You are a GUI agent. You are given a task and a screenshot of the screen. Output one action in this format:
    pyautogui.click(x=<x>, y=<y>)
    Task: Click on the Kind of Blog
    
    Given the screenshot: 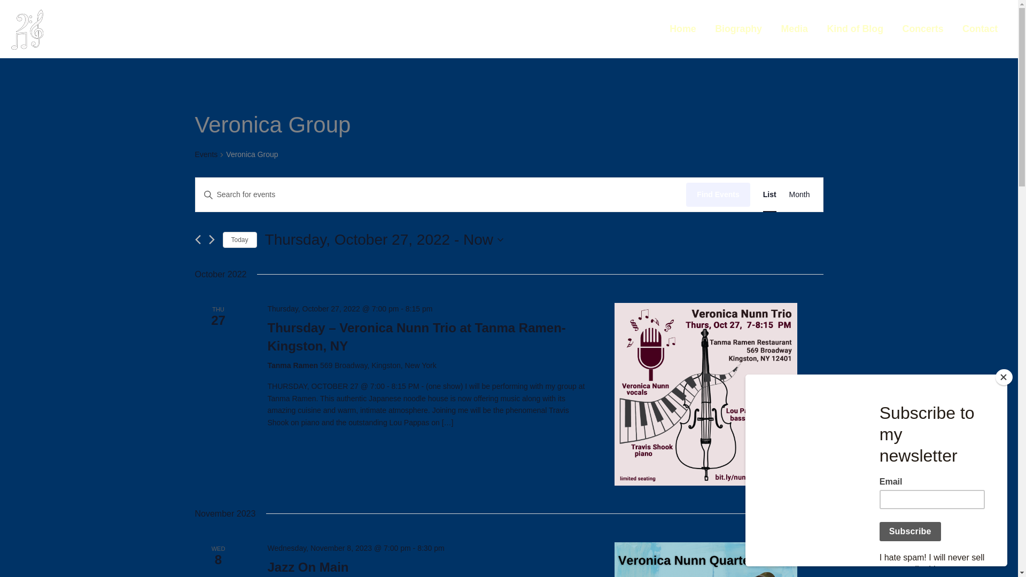 What is the action you would take?
    pyautogui.click(x=855, y=29)
    